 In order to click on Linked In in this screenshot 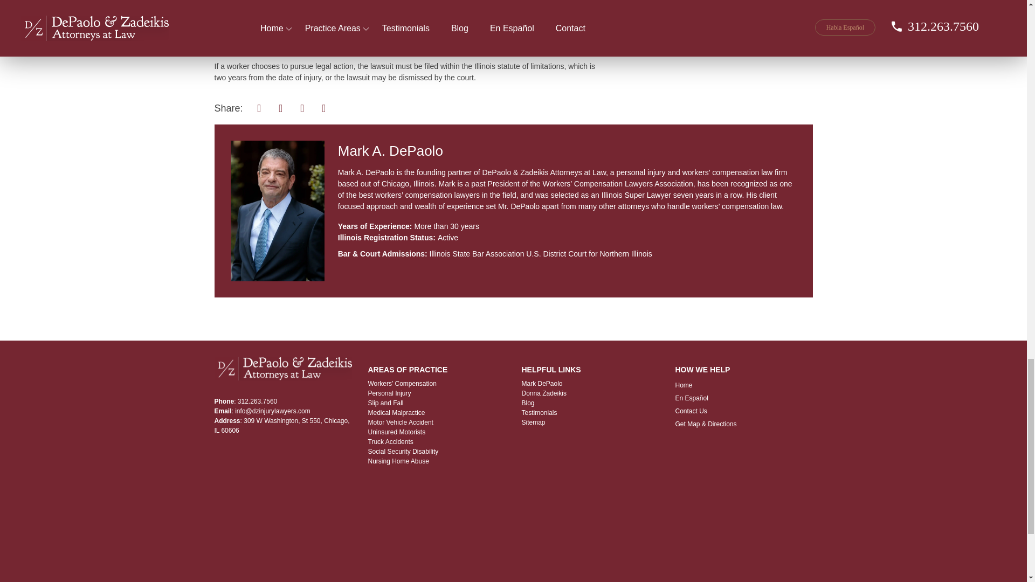, I will do `click(323, 107)`.